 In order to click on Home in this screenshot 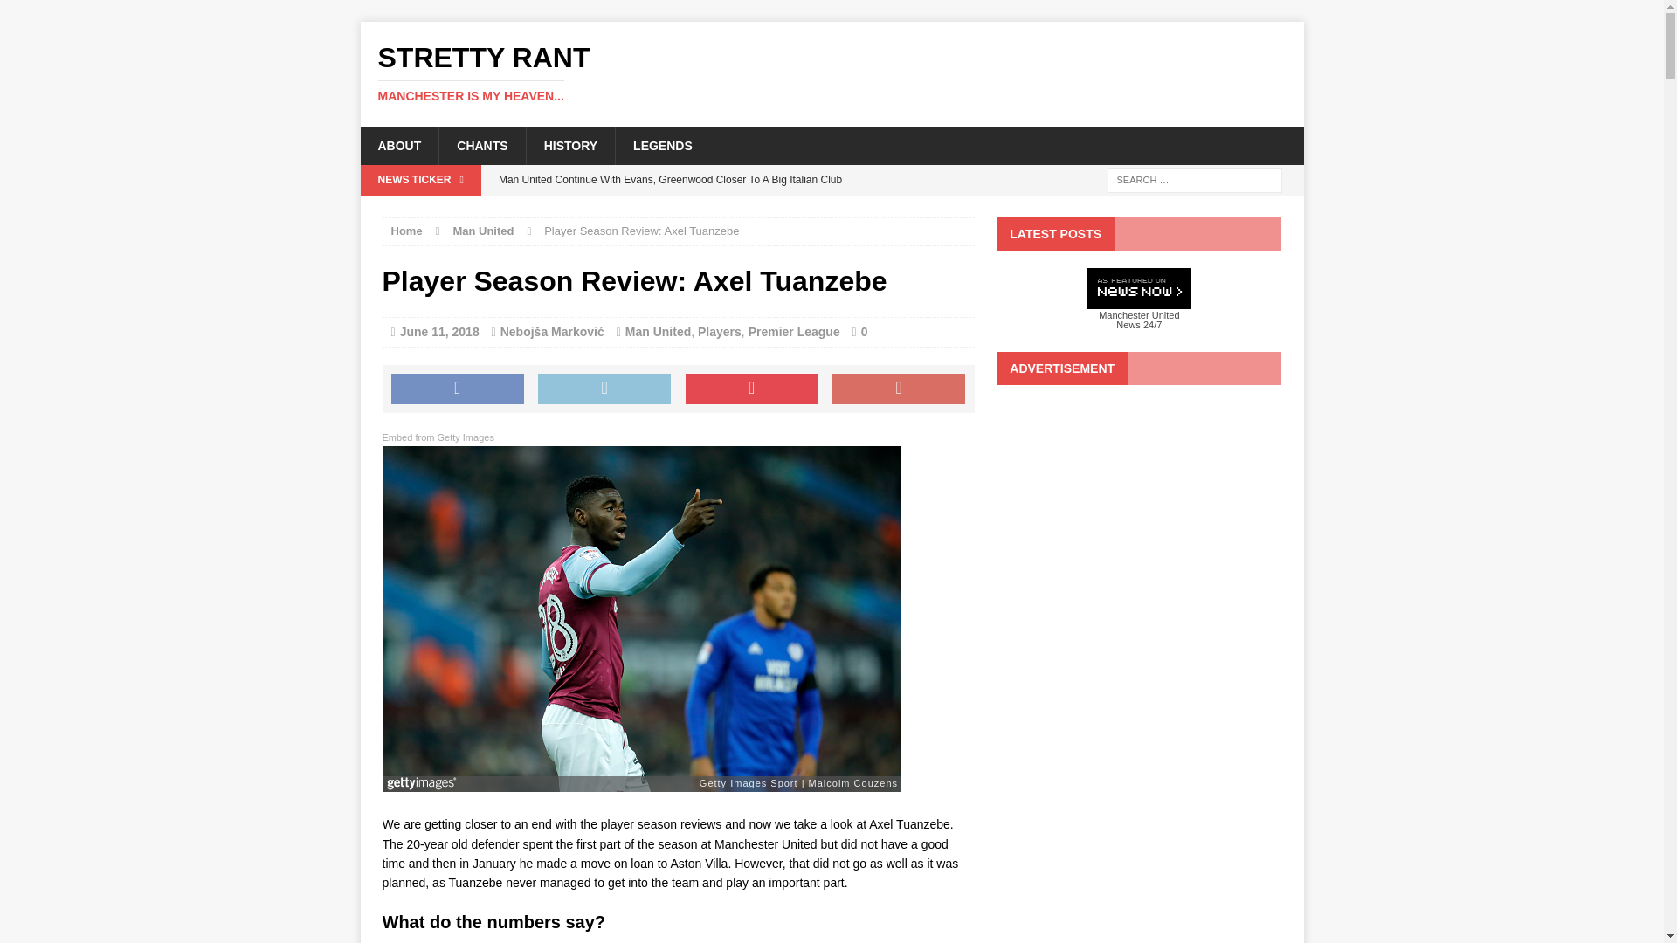, I will do `click(406, 231)`.